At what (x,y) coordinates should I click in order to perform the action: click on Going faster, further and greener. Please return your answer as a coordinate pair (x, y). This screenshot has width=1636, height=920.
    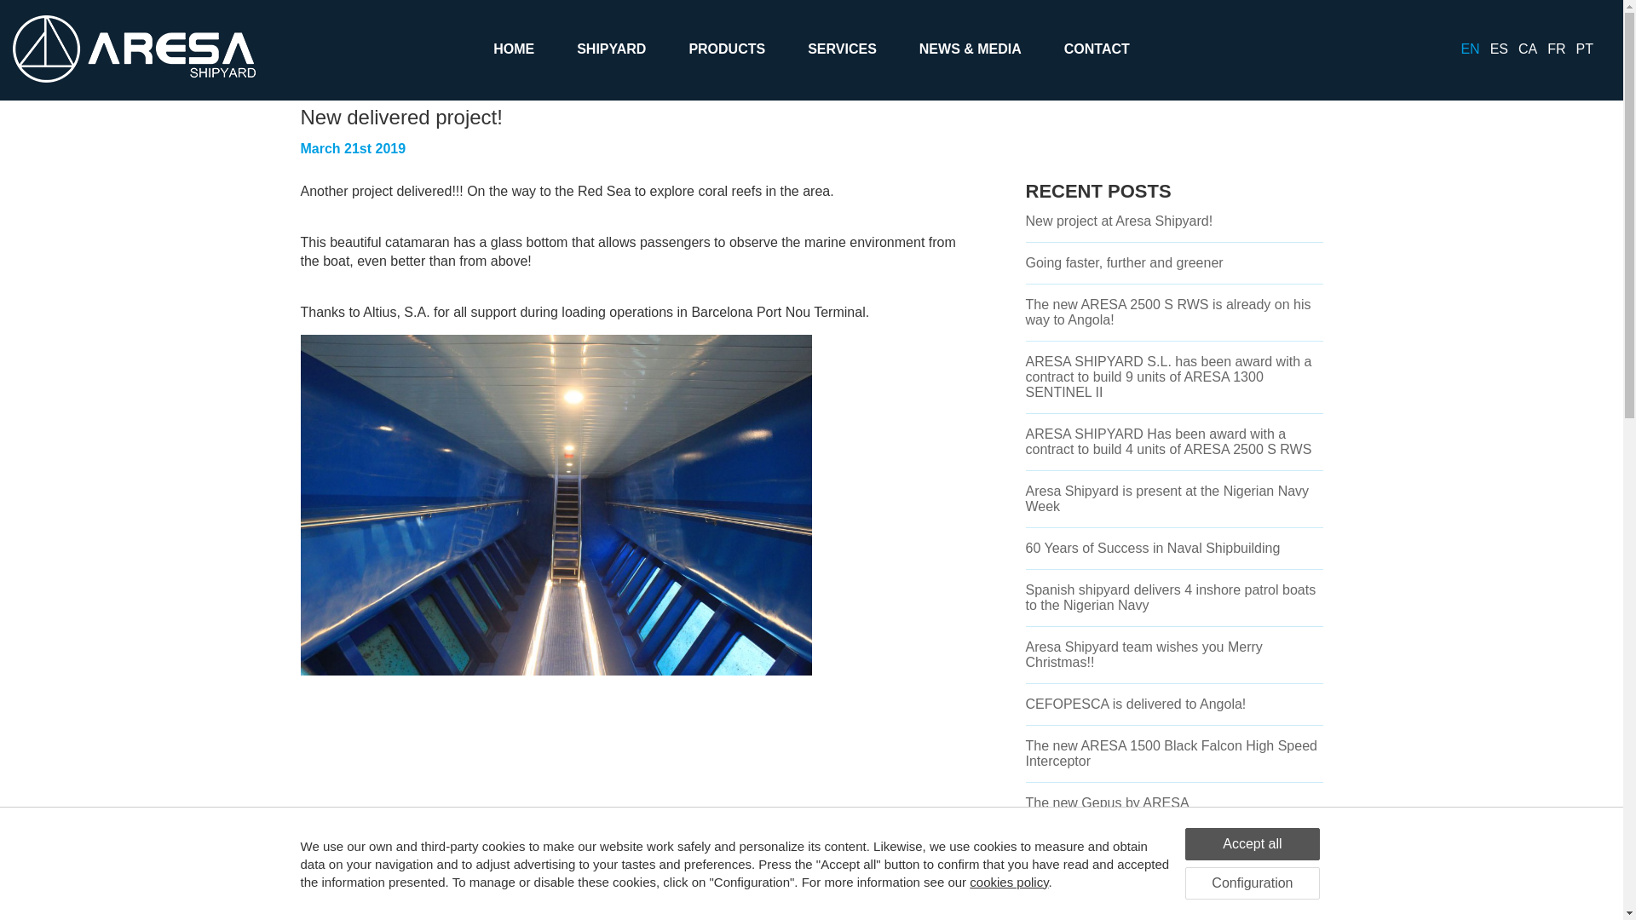
    Looking at the image, I should click on (1125, 262).